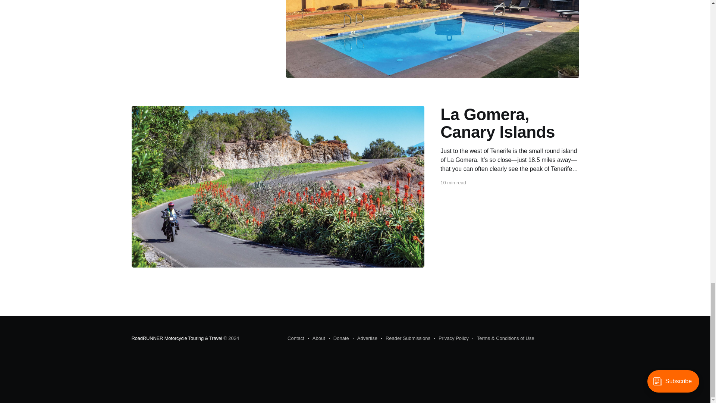 This screenshot has height=403, width=716. I want to click on About, so click(316, 338).